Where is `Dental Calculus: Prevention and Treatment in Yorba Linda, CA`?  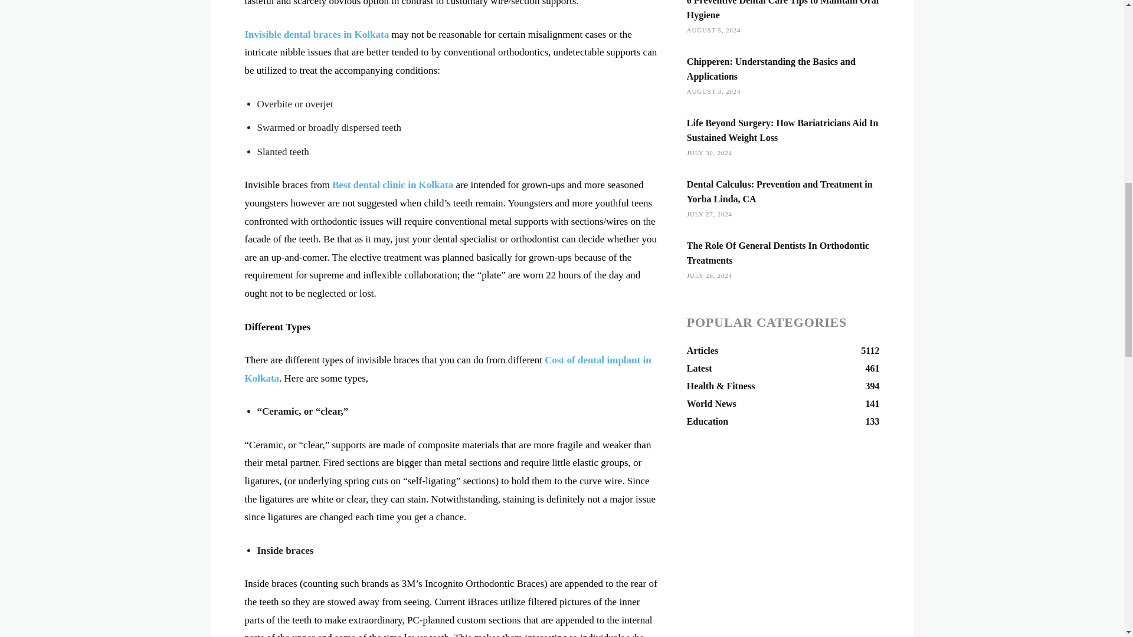
Dental Calculus: Prevention and Treatment in Yorba Linda, CA is located at coordinates (779, 191).